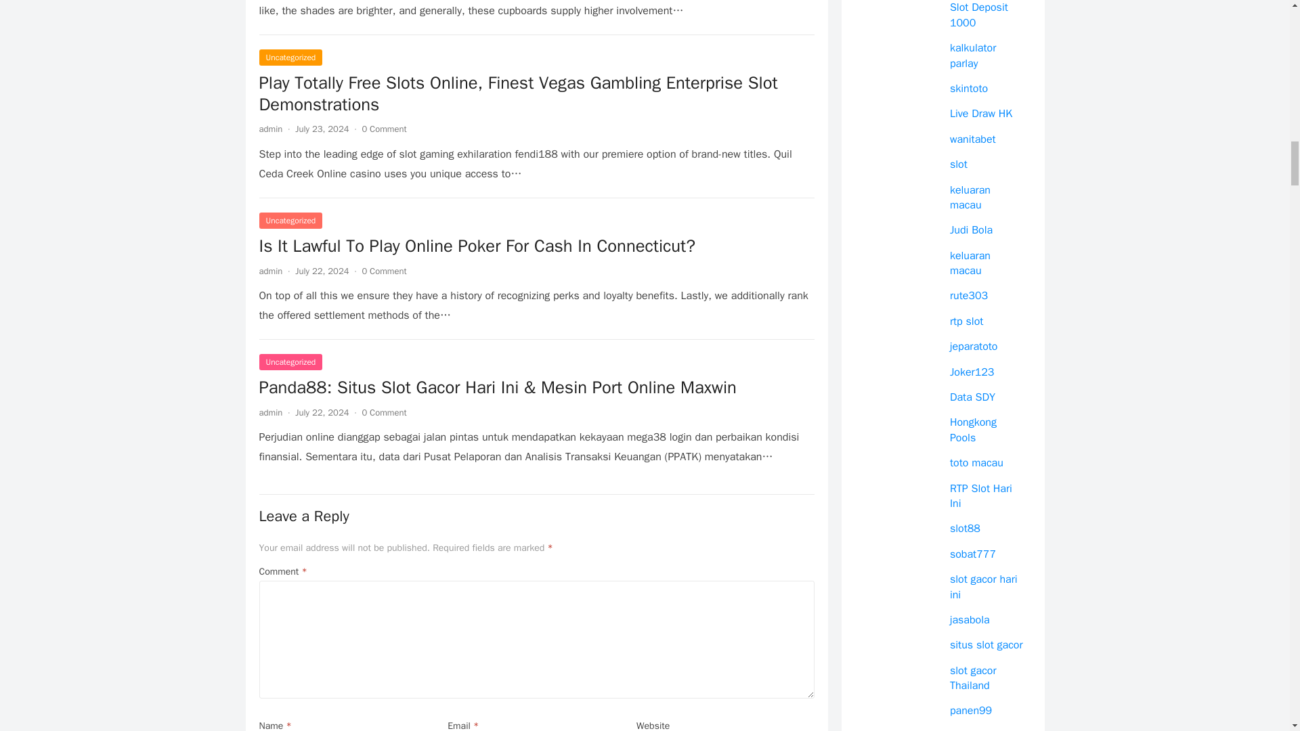  What do you see at coordinates (290, 361) in the screenshot?
I see `Uncategorized` at bounding box center [290, 361].